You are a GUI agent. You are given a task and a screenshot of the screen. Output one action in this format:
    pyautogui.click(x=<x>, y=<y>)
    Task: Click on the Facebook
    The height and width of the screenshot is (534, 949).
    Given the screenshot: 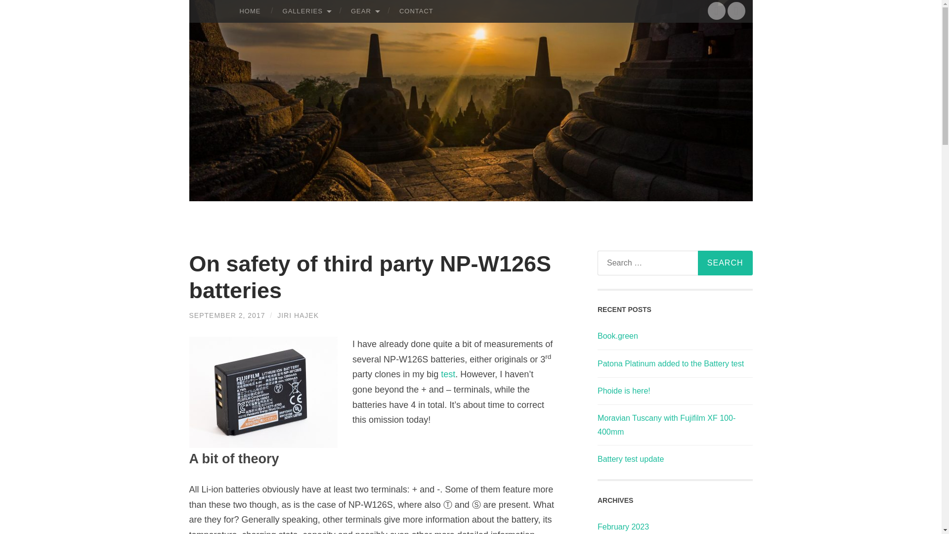 What is the action you would take?
    pyautogui.click(x=717, y=11)
    